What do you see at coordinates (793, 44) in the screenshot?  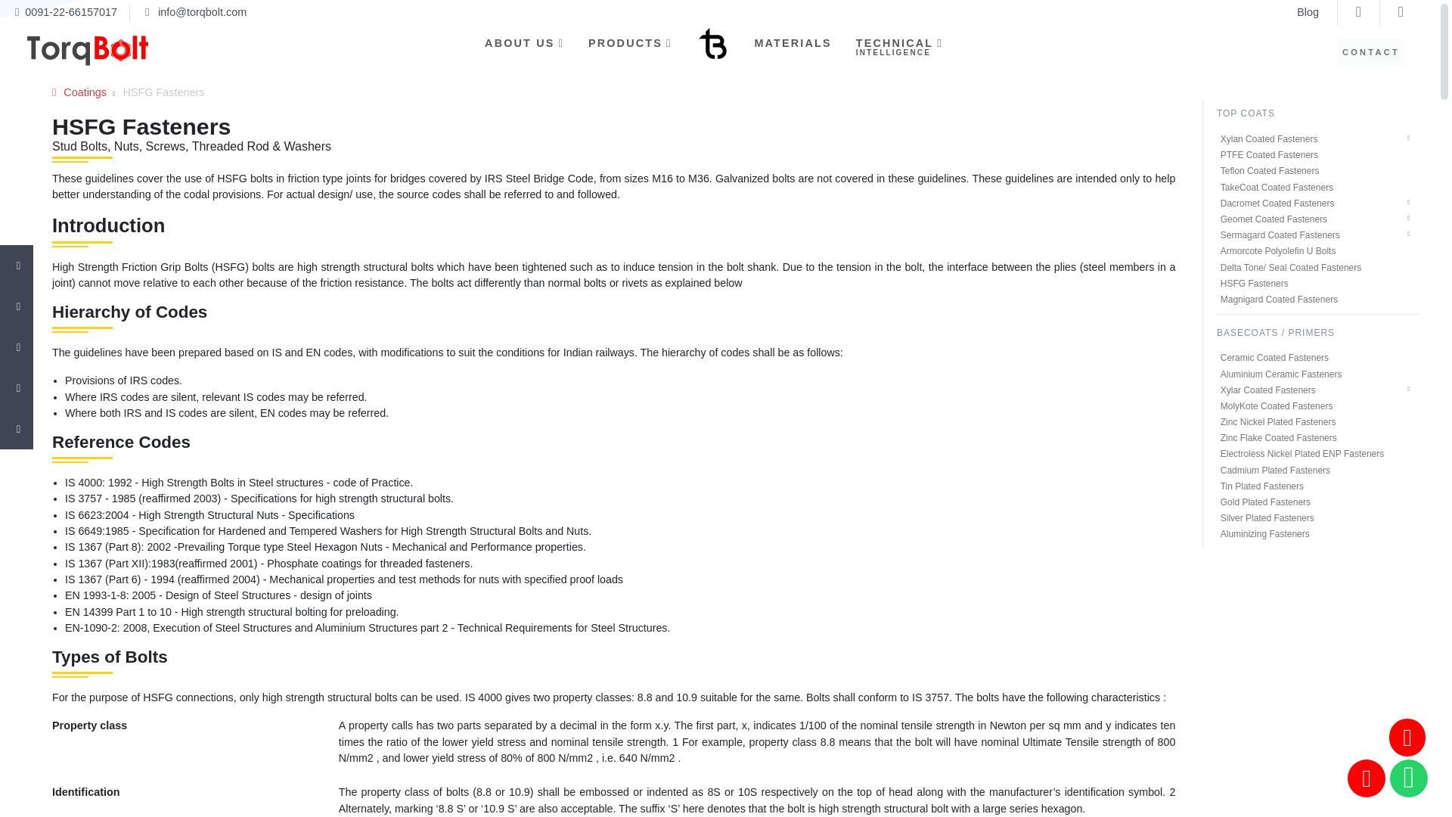 I see `ABOUT US` at bounding box center [793, 44].